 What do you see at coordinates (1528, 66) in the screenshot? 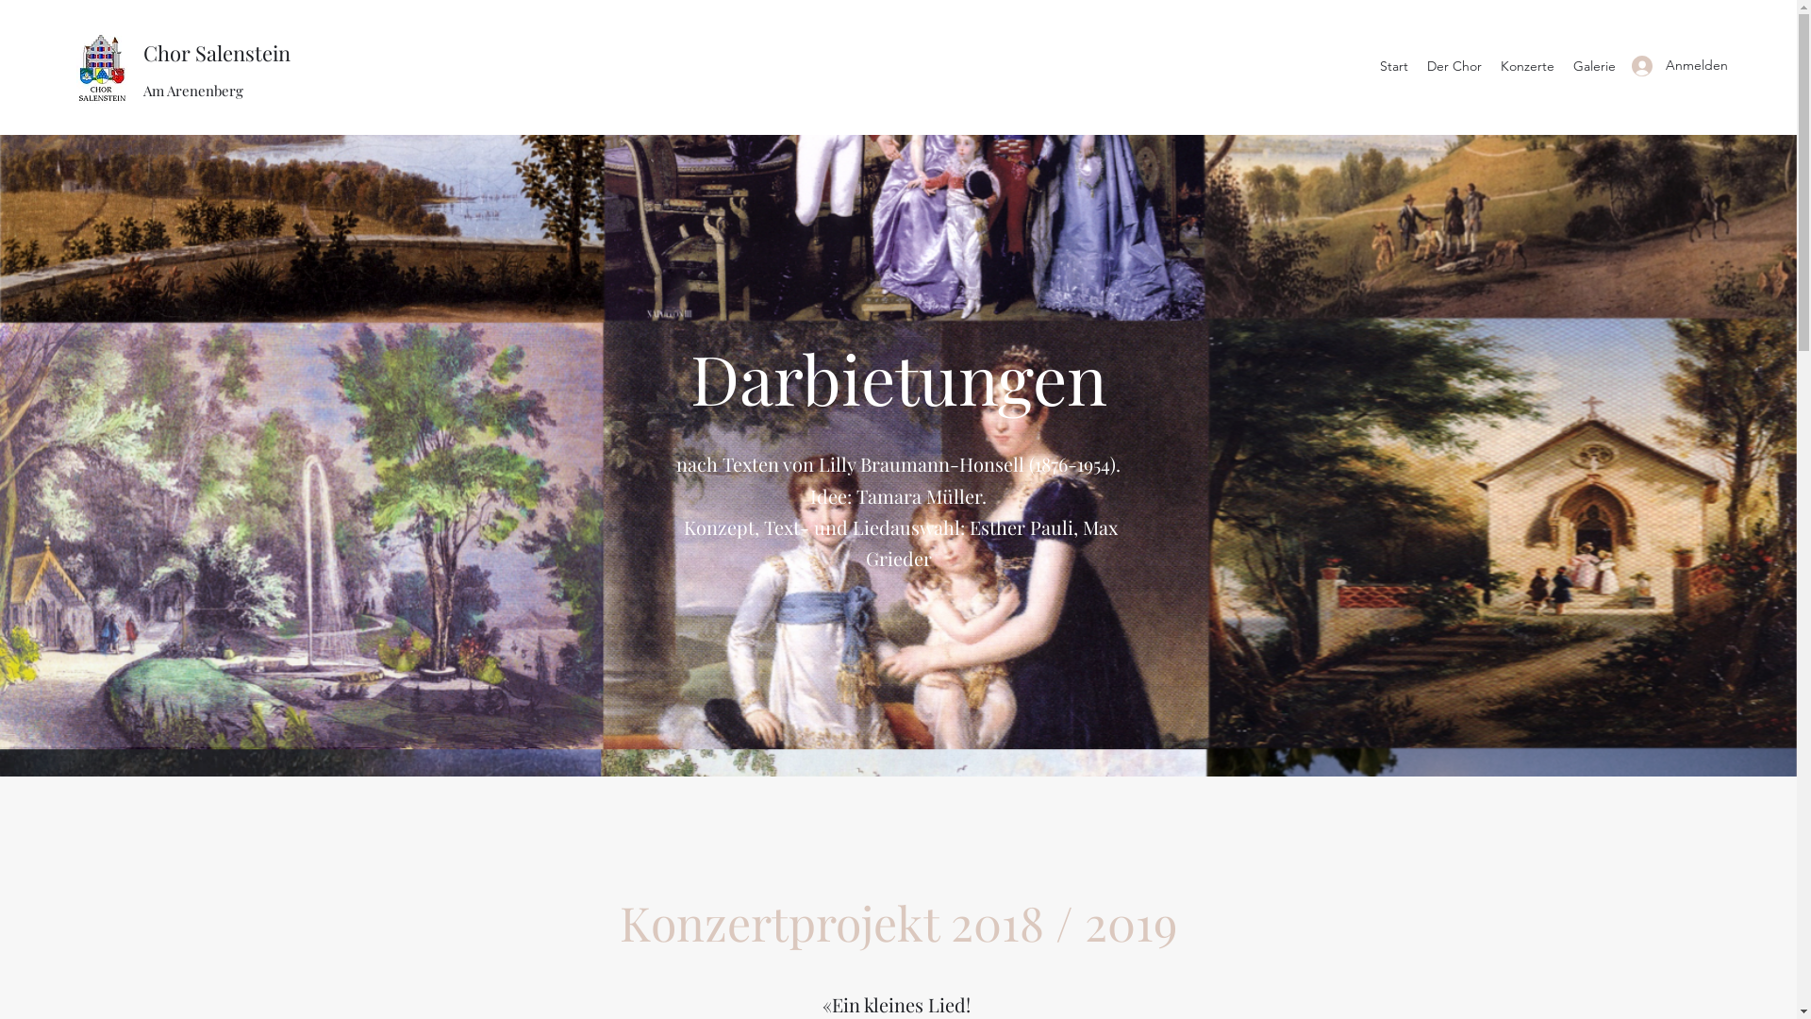
I see `Konzerte` at bounding box center [1528, 66].